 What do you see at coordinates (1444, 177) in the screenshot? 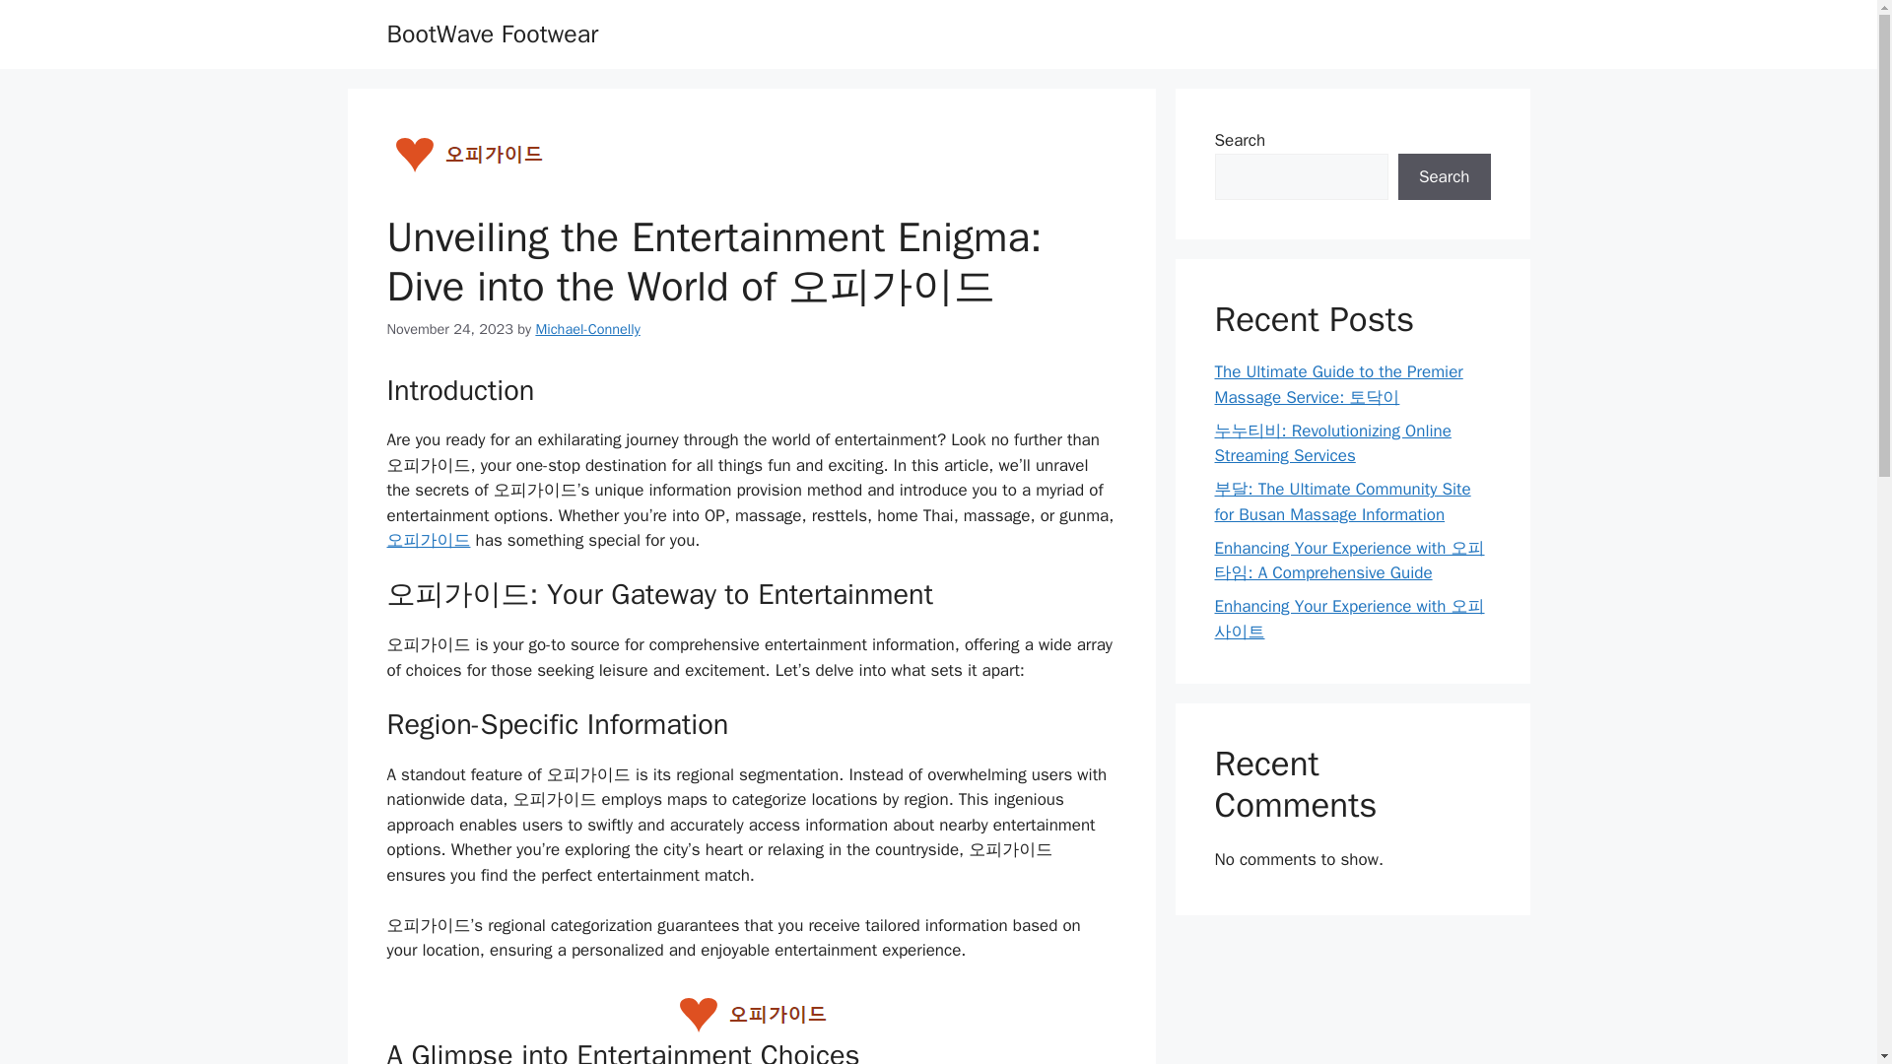
I see `Search` at bounding box center [1444, 177].